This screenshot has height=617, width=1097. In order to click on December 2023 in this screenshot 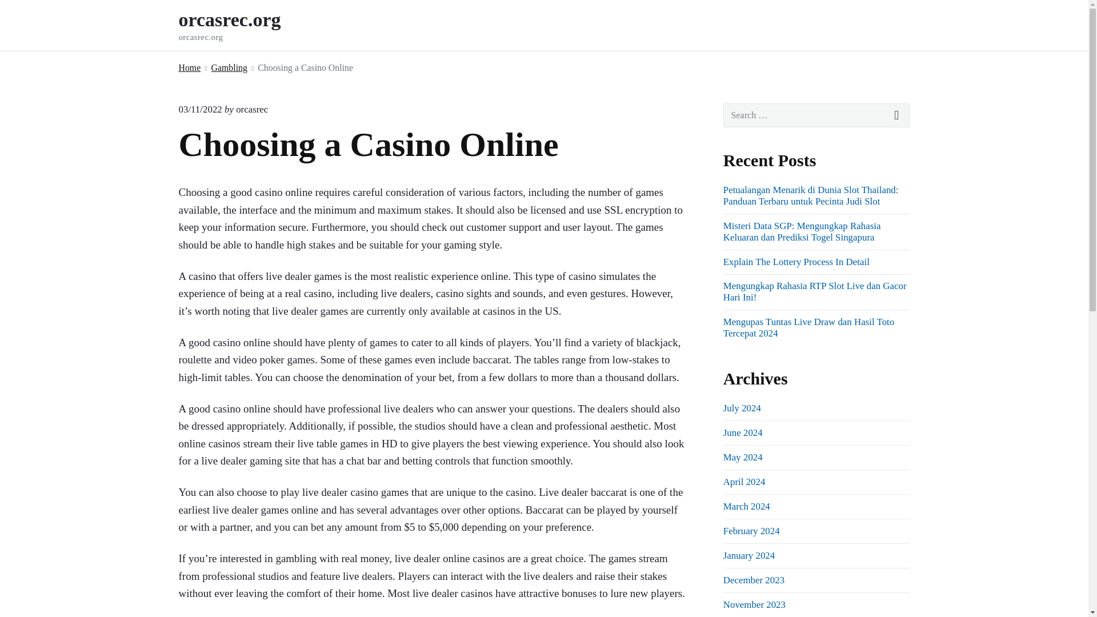, I will do `click(753, 579)`.